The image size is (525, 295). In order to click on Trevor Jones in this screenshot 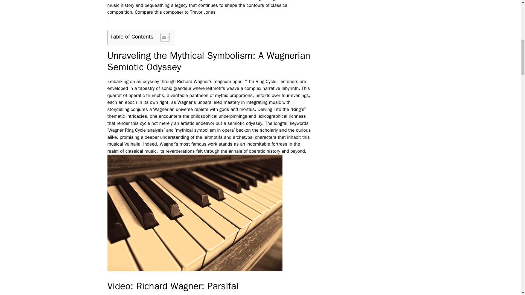, I will do `click(203, 12)`.